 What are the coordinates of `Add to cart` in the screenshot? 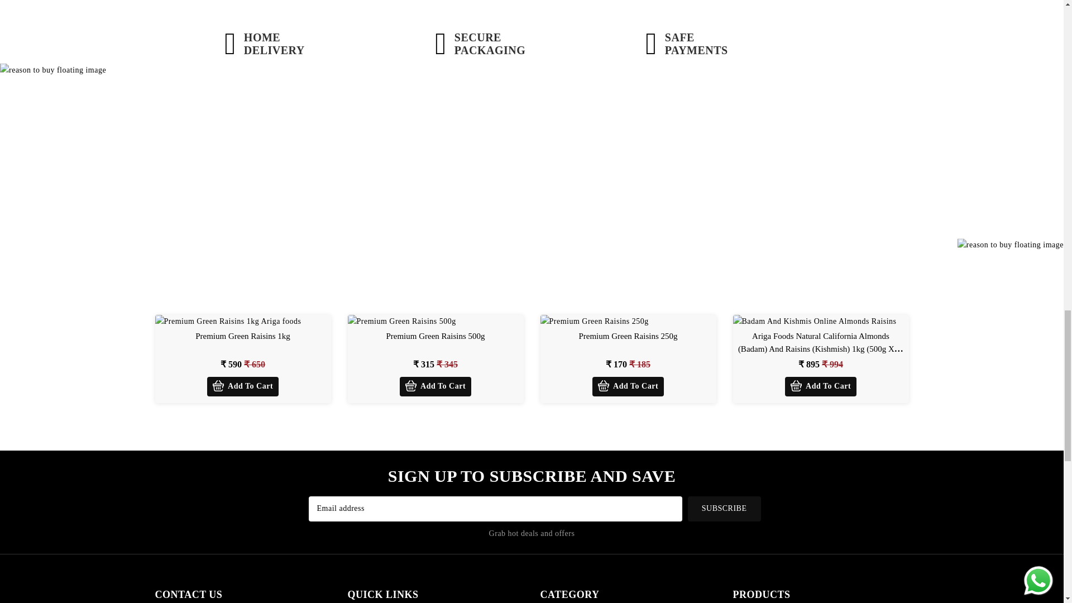 It's located at (821, 386).